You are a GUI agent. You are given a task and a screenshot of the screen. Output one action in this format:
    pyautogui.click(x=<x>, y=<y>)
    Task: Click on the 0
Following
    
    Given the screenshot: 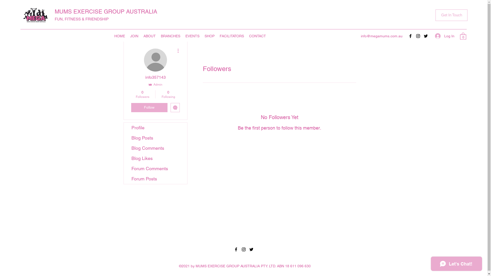 What is the action you would take?
    pyautogui.click(x=168, y=94)
    